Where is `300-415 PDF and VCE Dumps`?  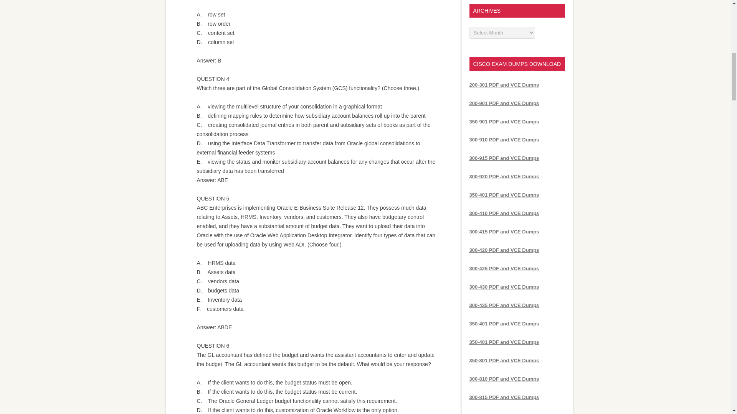
300-415 PDF and VCE Dumps is located at coordinates (504, 232).